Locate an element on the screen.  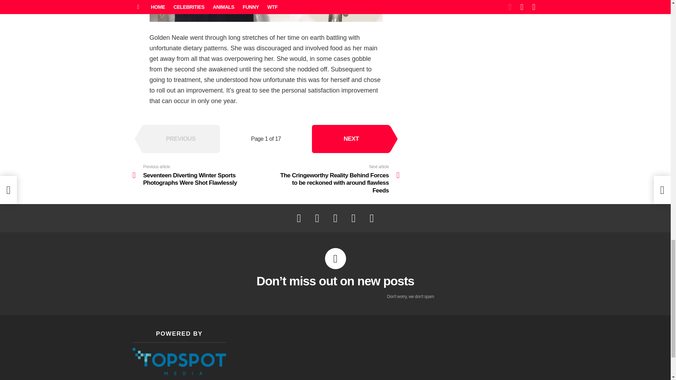
NEXT is located at coordinates (351, 139).